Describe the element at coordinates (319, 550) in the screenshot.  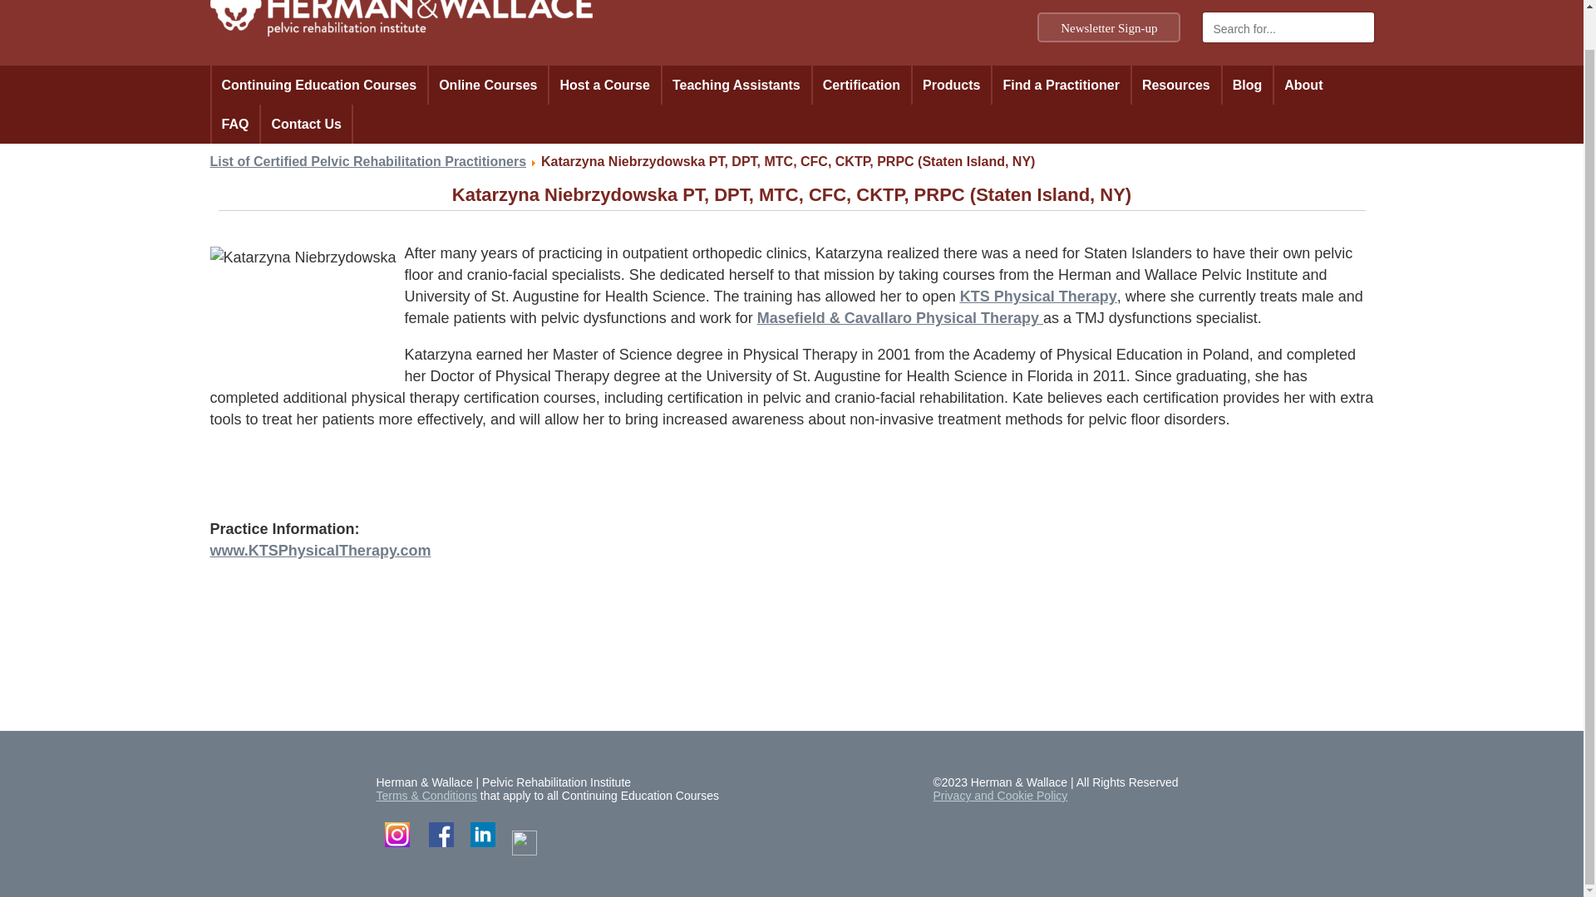
I see `www.KTSPhysicalTherapy.com` at that location.